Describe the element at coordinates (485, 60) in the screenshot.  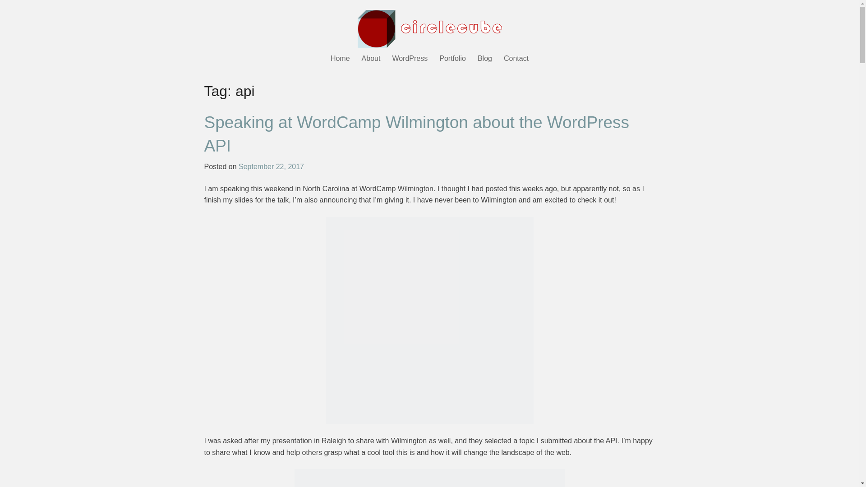
I see `Blog` at that location.